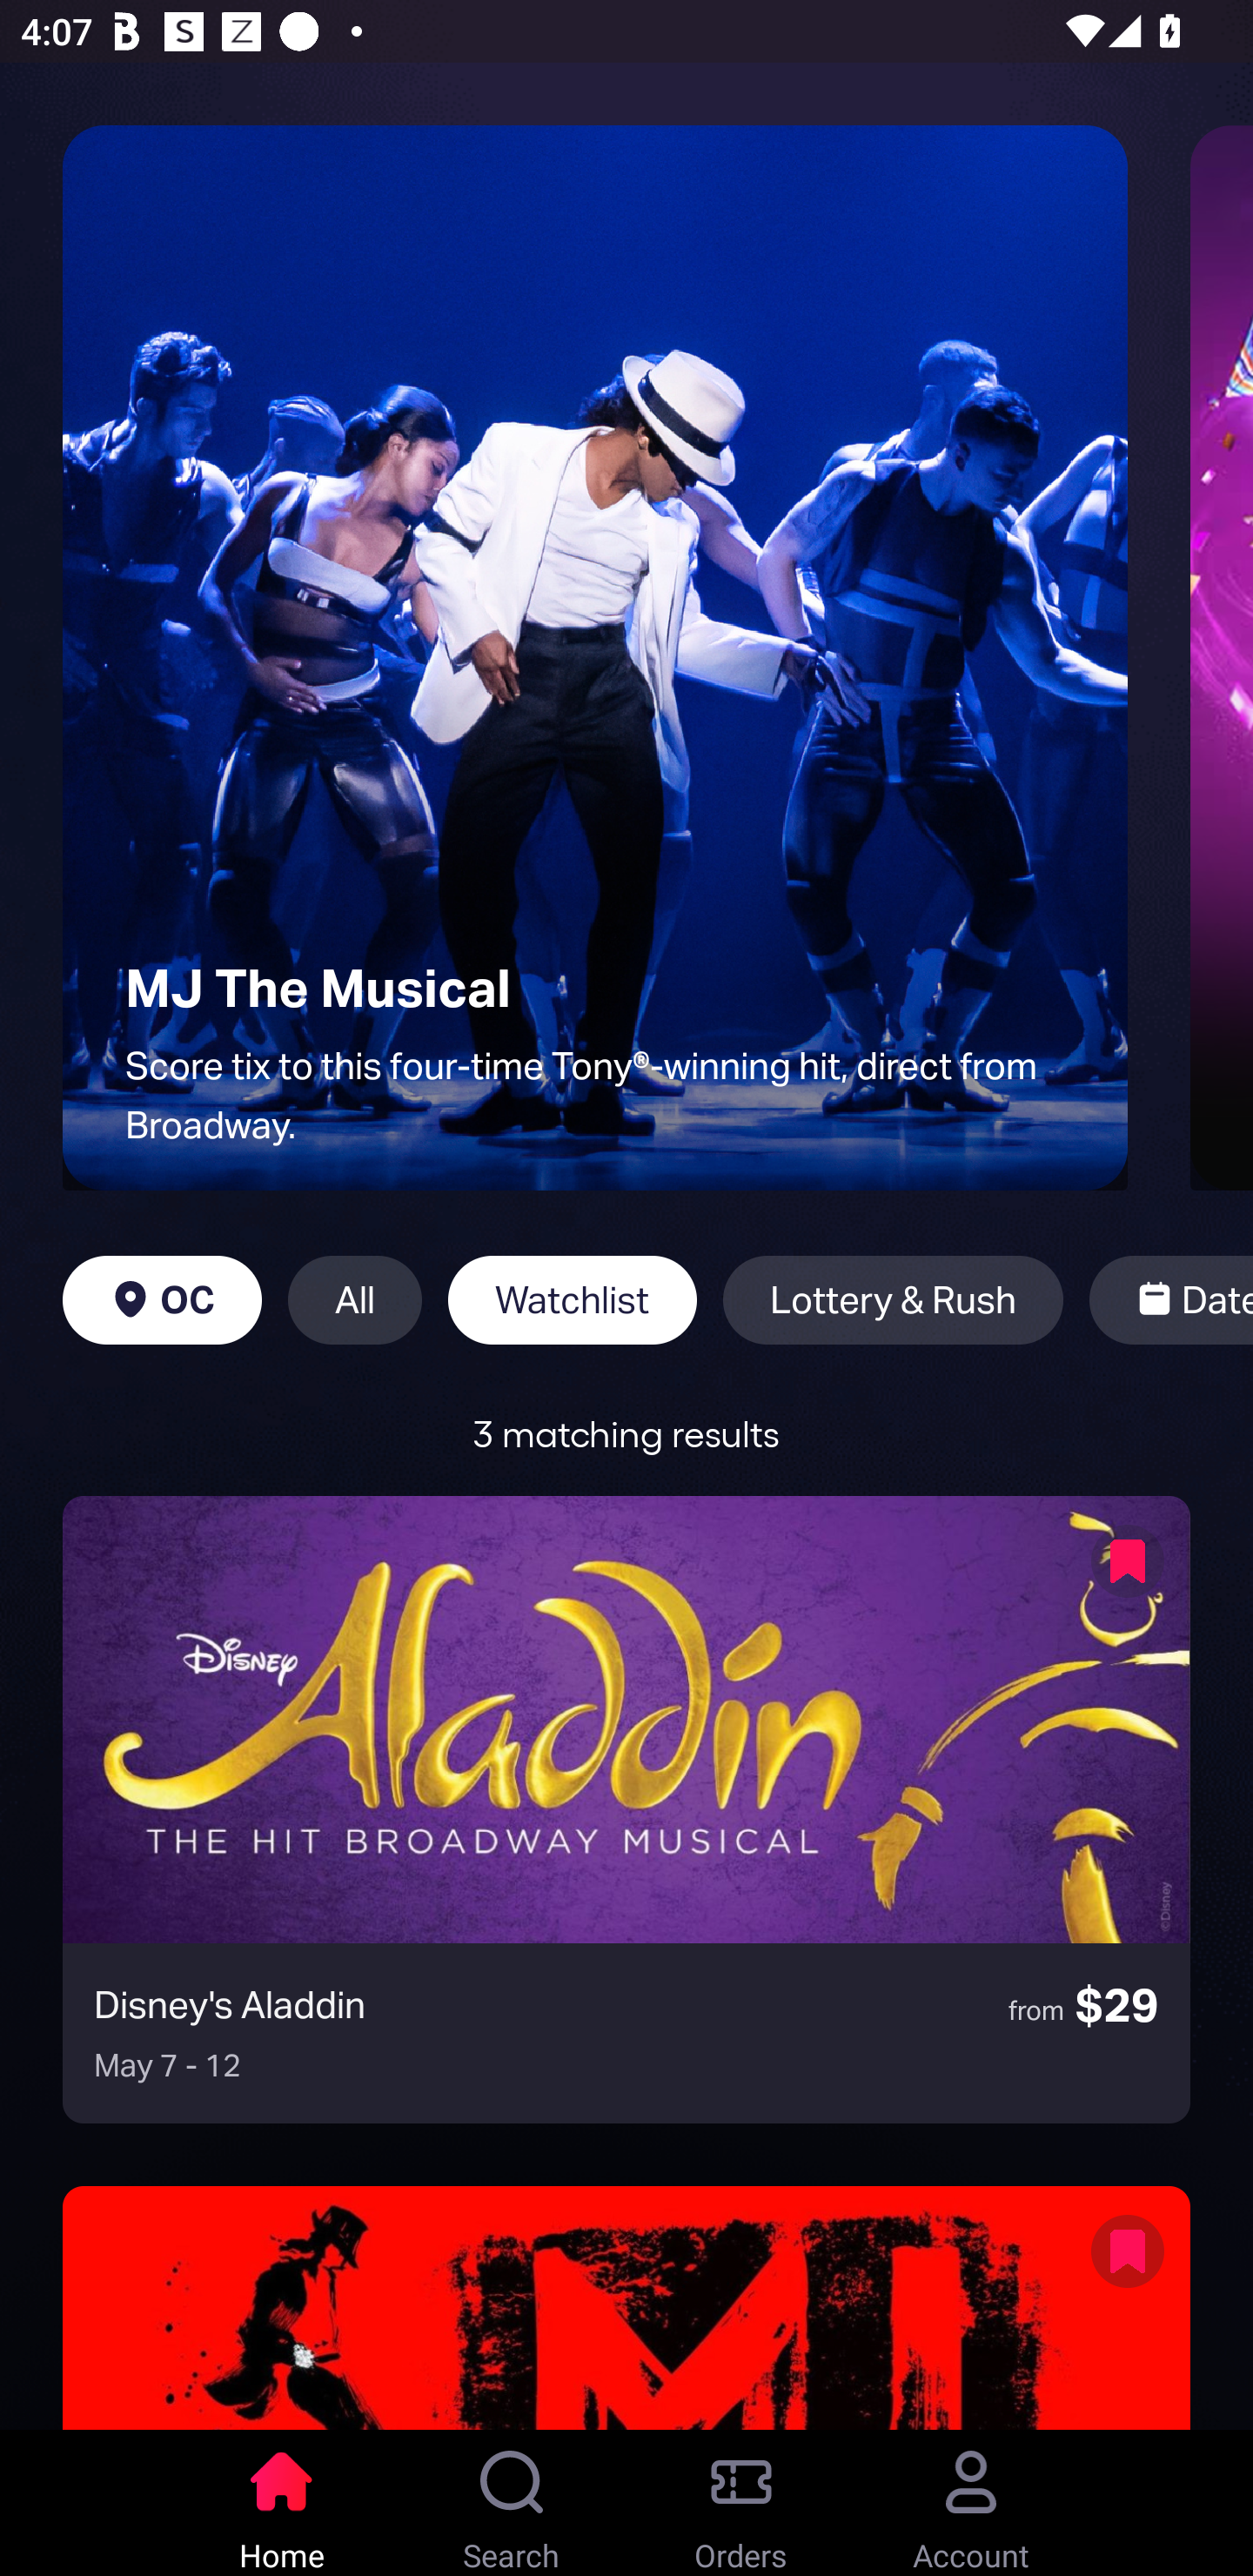  I want to click on Search, so click(512, 2503).